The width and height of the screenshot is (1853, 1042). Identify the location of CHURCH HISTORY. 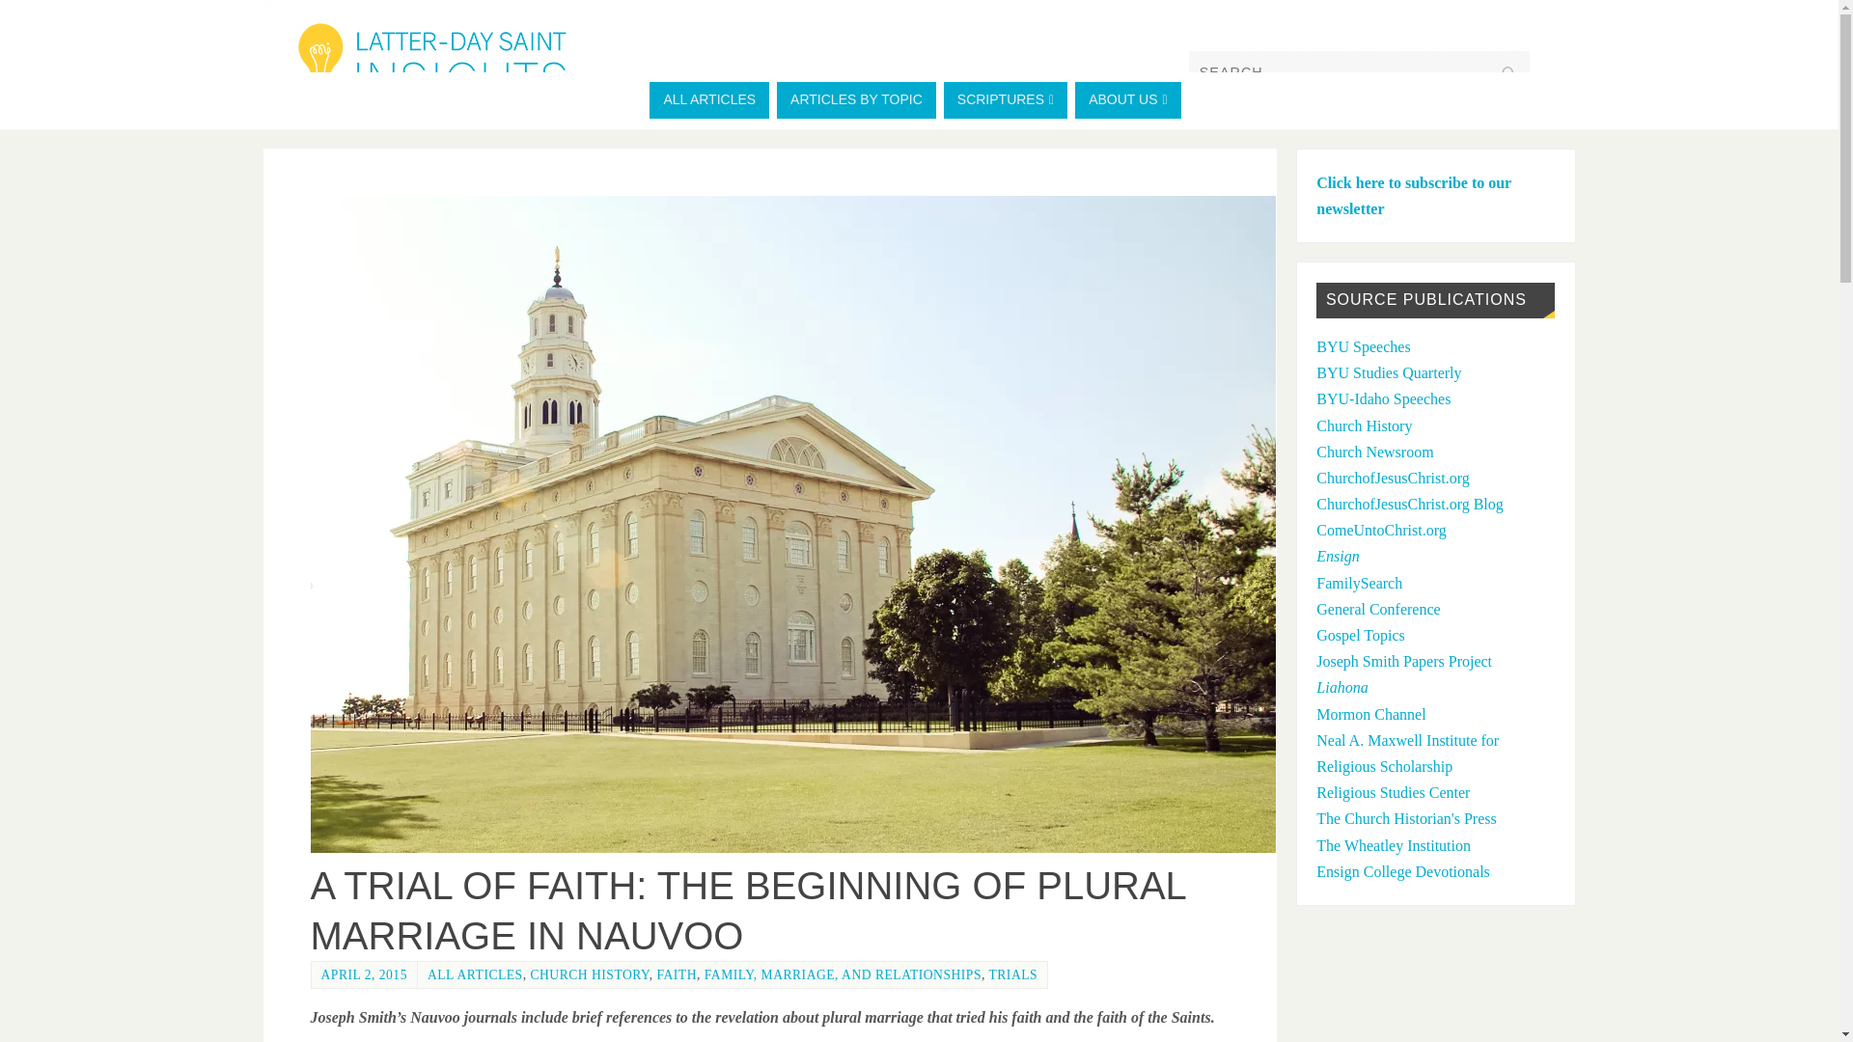
(589, 974).